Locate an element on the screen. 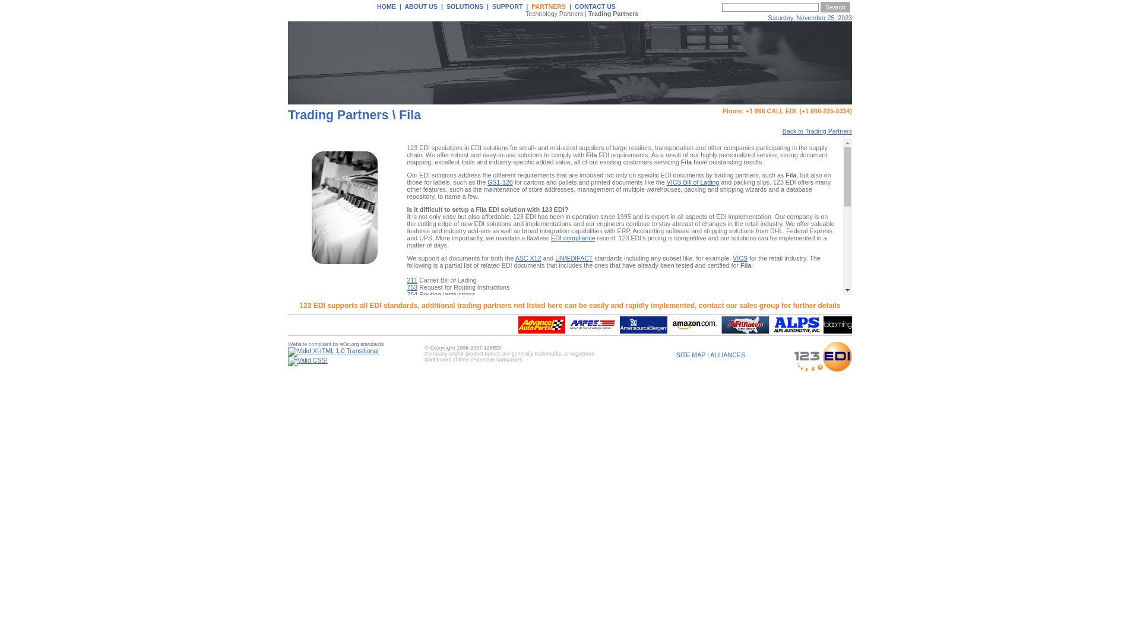 This screenshot has width=1140, height=641. GS1-128 is located at coordinates (500, 182).